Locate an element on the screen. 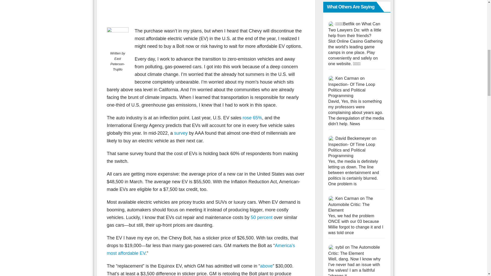  50 percent is located at coordinates (261, 217).